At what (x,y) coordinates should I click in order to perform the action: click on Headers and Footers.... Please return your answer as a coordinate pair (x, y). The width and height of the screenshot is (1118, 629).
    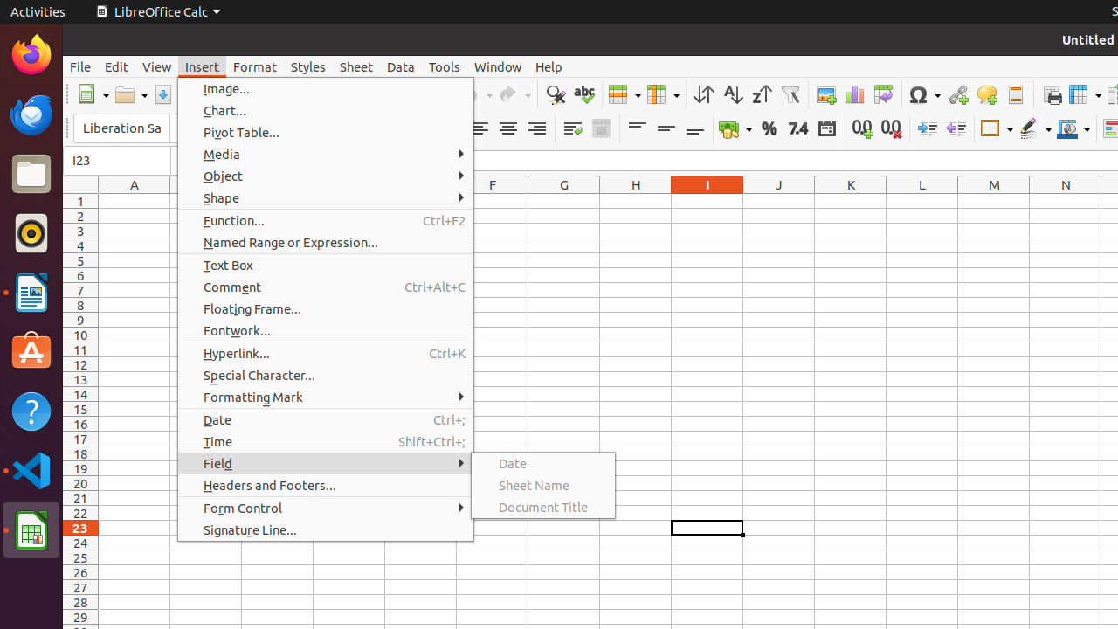
    Looking at the image, I should click on (326, 486).